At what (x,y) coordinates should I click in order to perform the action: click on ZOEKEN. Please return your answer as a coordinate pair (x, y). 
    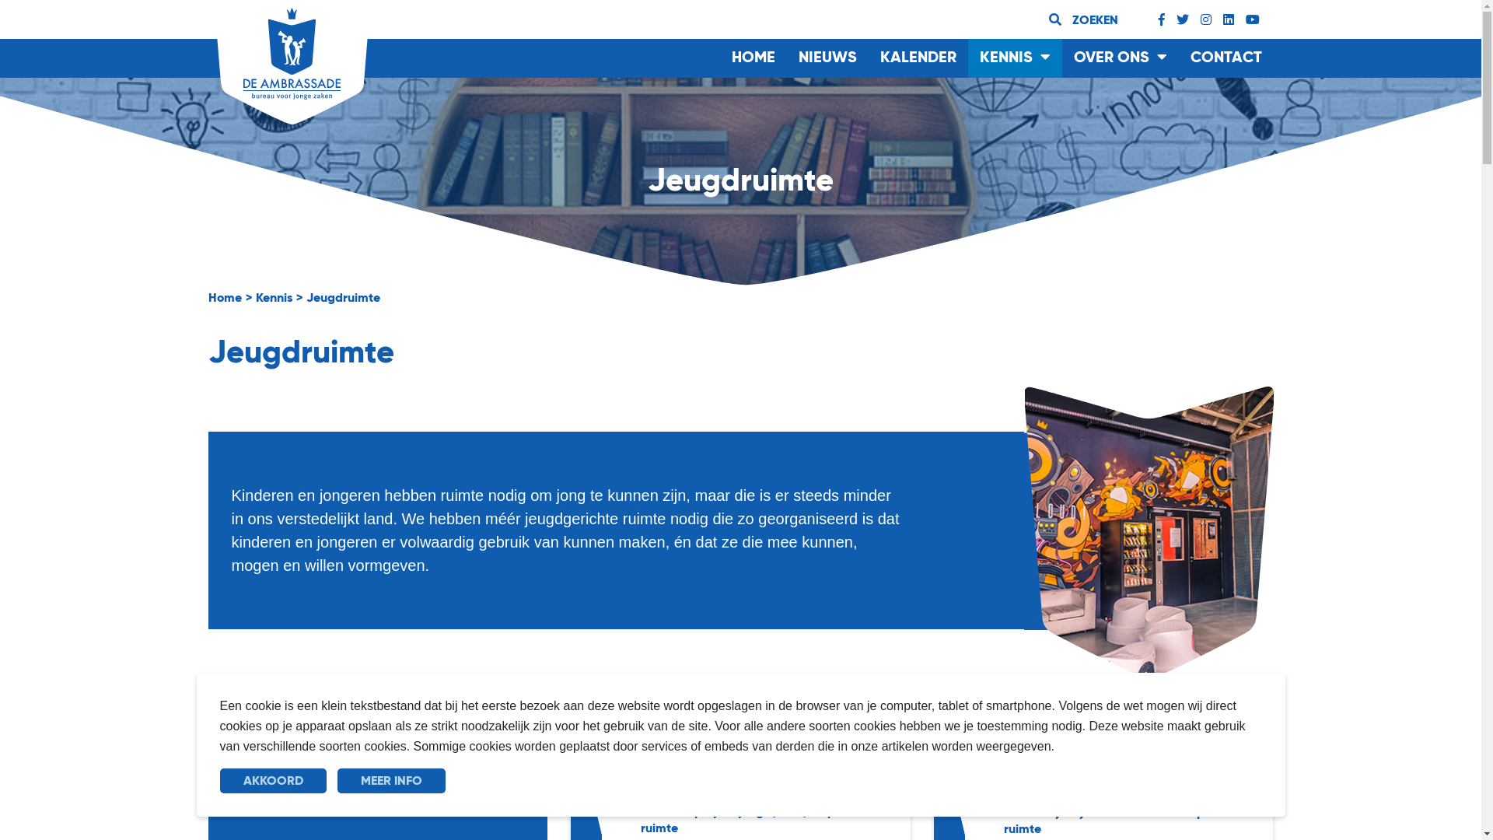
    Looking at the image, I should click on (1084, 19).